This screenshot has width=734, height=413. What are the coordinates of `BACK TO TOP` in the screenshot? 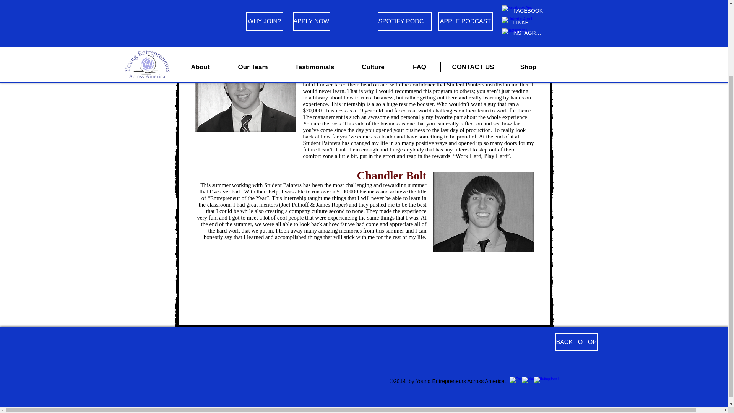 It's located at (576, 342).